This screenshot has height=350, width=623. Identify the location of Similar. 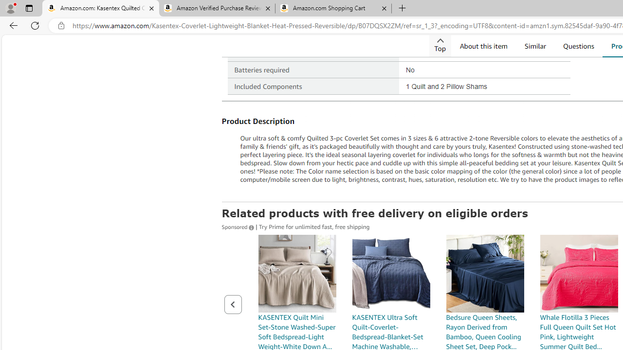
(535, 46).